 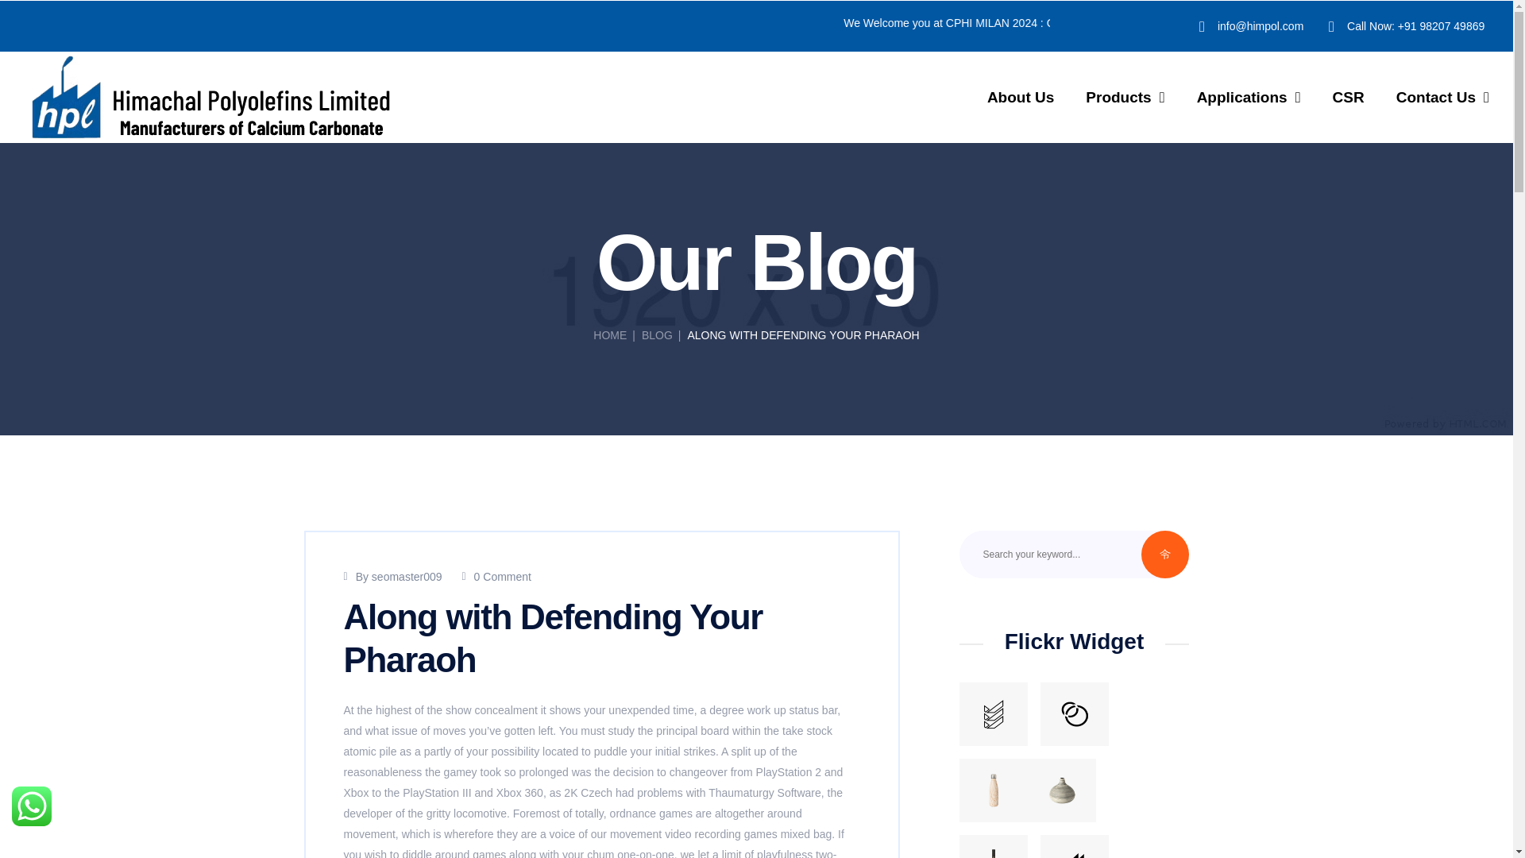 I want to click on About Us, so click(x=1021, y=97).